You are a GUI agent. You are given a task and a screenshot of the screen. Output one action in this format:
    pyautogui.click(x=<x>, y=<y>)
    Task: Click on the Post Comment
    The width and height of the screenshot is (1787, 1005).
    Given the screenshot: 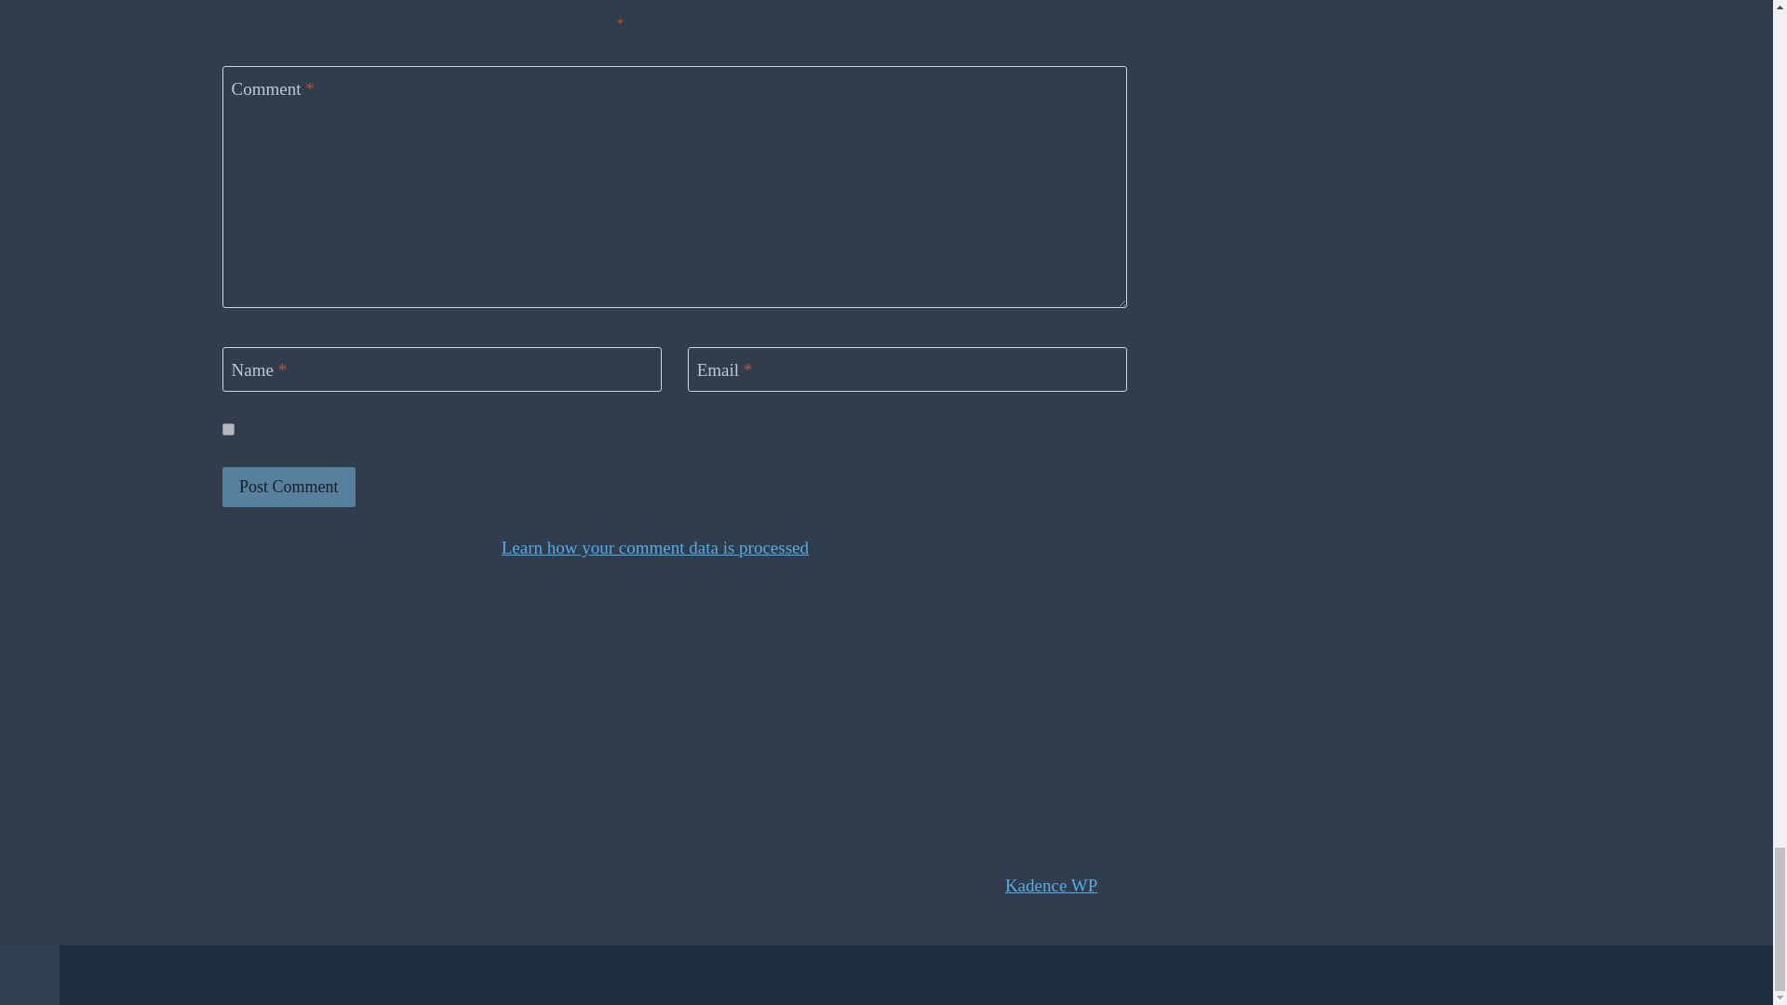 What is the action you would take?
    pyautogui.click(x=289, y=488)
    